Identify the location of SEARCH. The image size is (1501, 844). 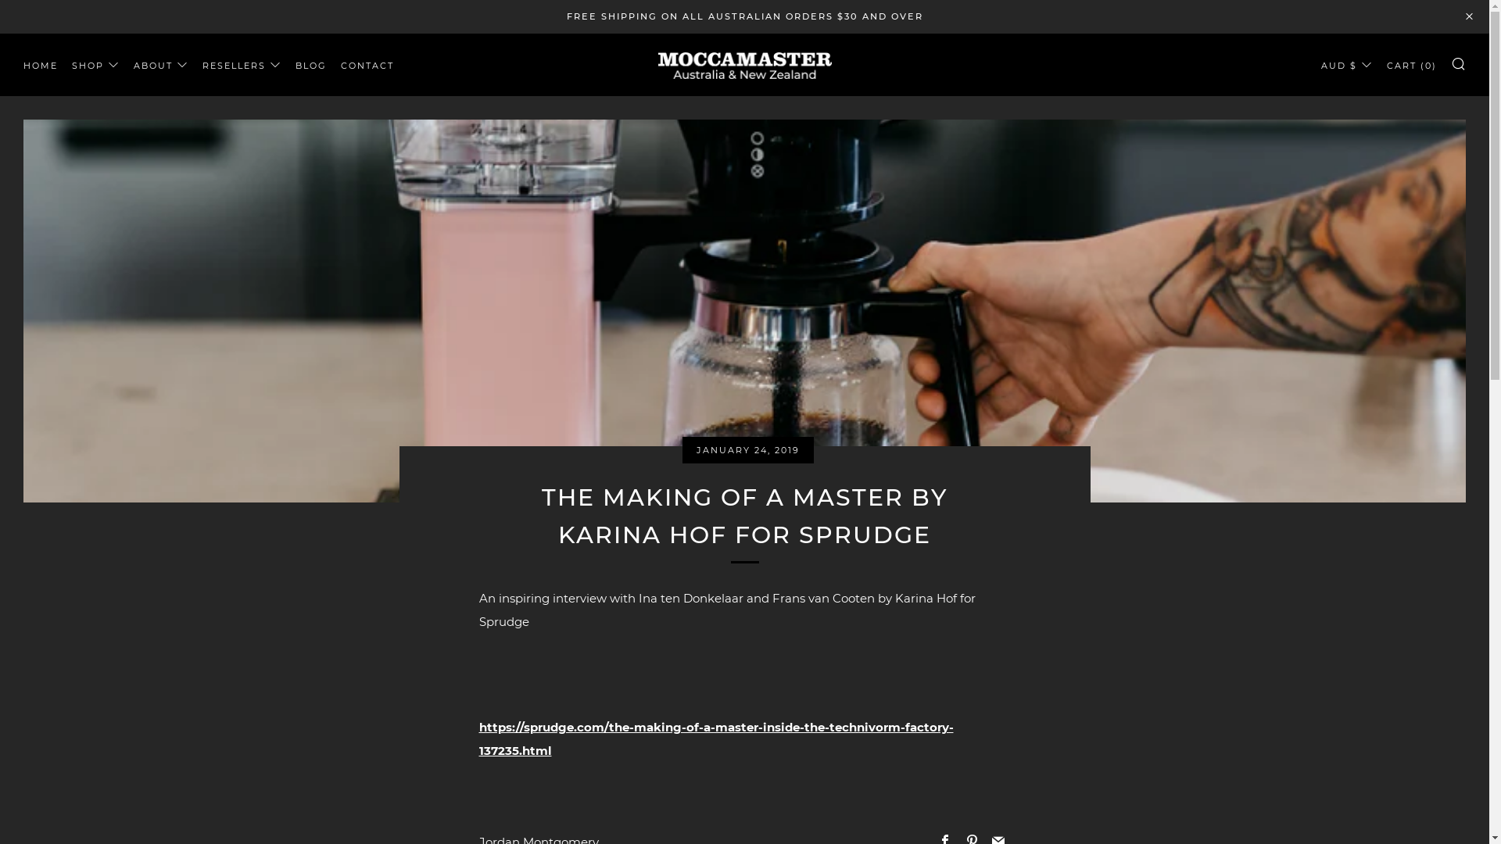
(1459, 63).